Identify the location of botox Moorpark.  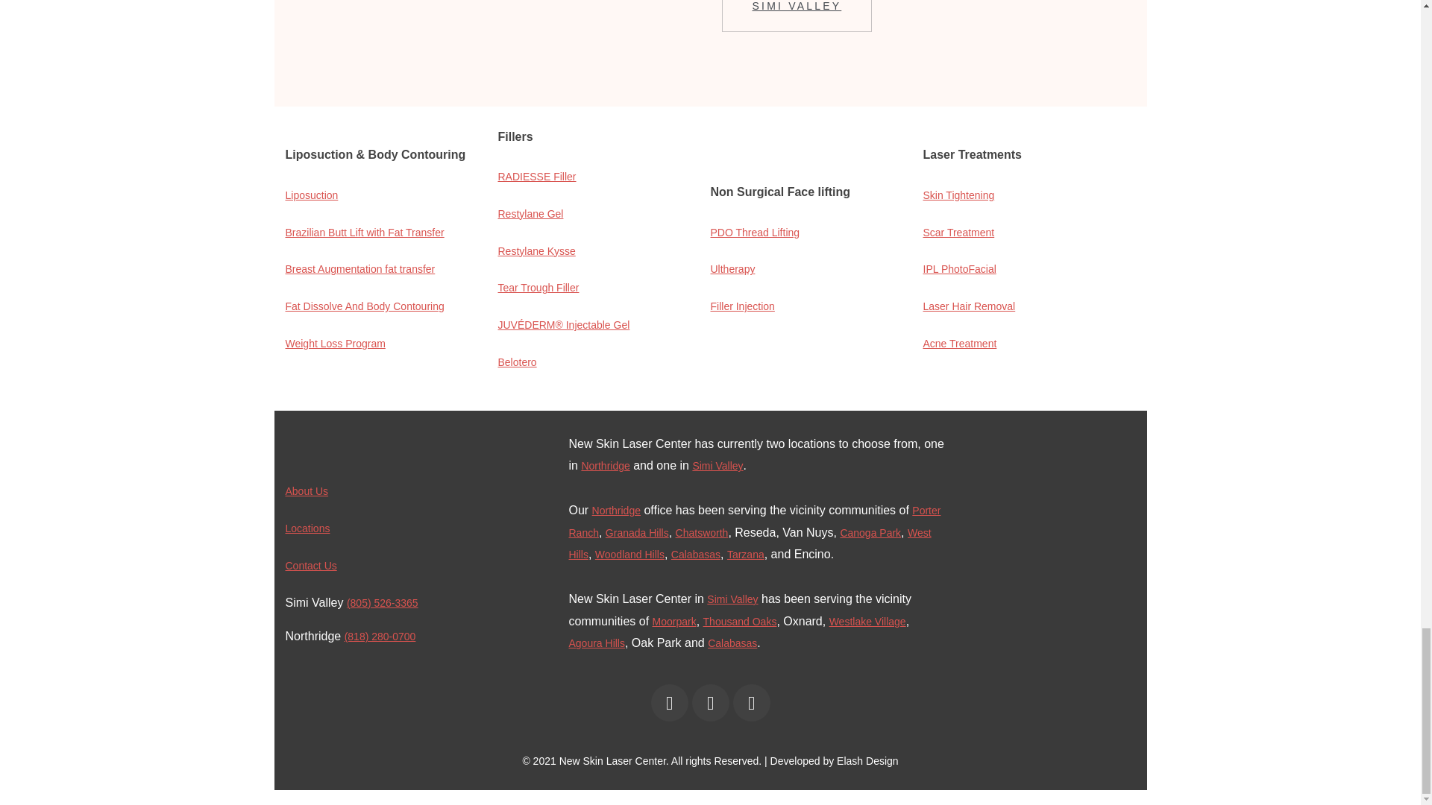
(674, 622).